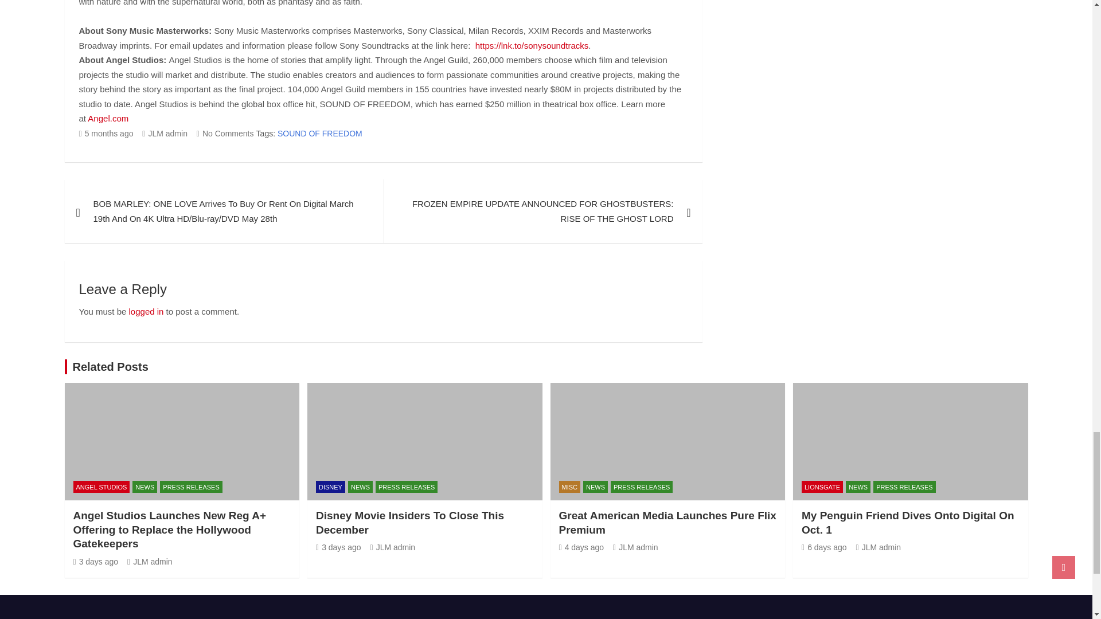  I want to click on Angel.com, so click(108, 118).